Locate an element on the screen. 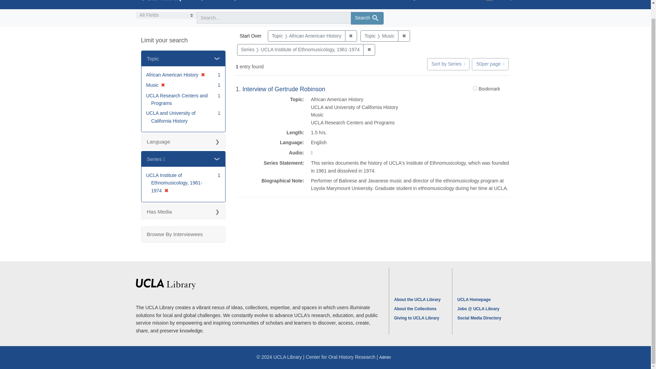 The height and width of the screenshot is (369, 656). Targeted search options is located at coordinates (166, 15).